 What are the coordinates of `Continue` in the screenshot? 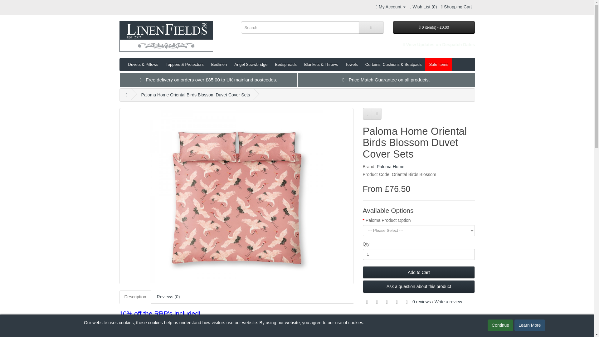 It's located at (500, 325).